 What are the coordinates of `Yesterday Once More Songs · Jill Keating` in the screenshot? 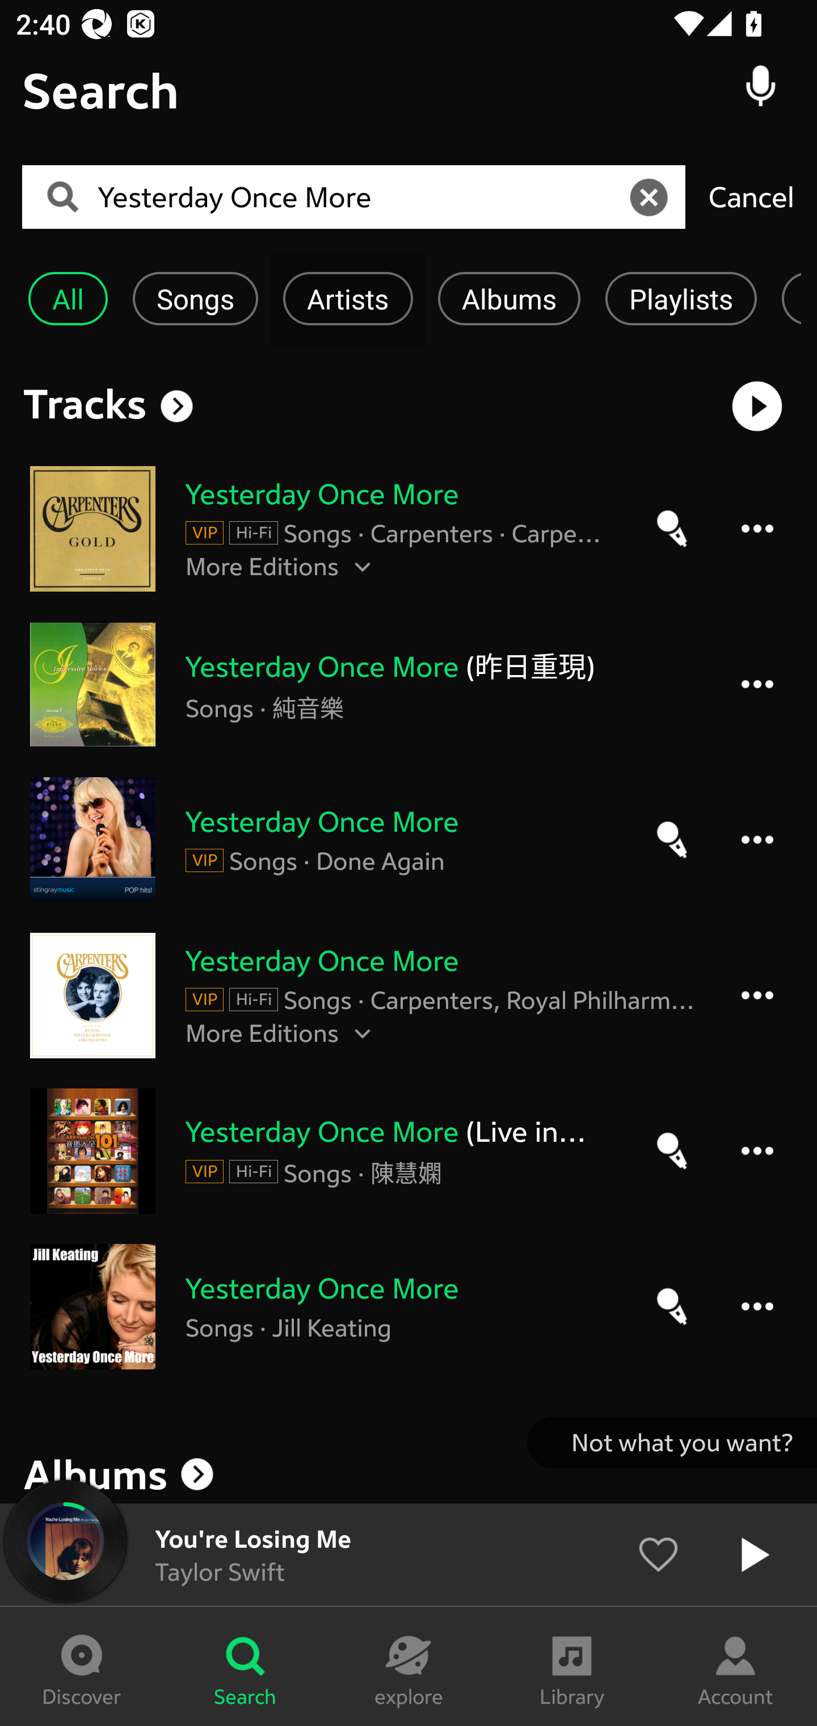 It's located at (408, 1306).